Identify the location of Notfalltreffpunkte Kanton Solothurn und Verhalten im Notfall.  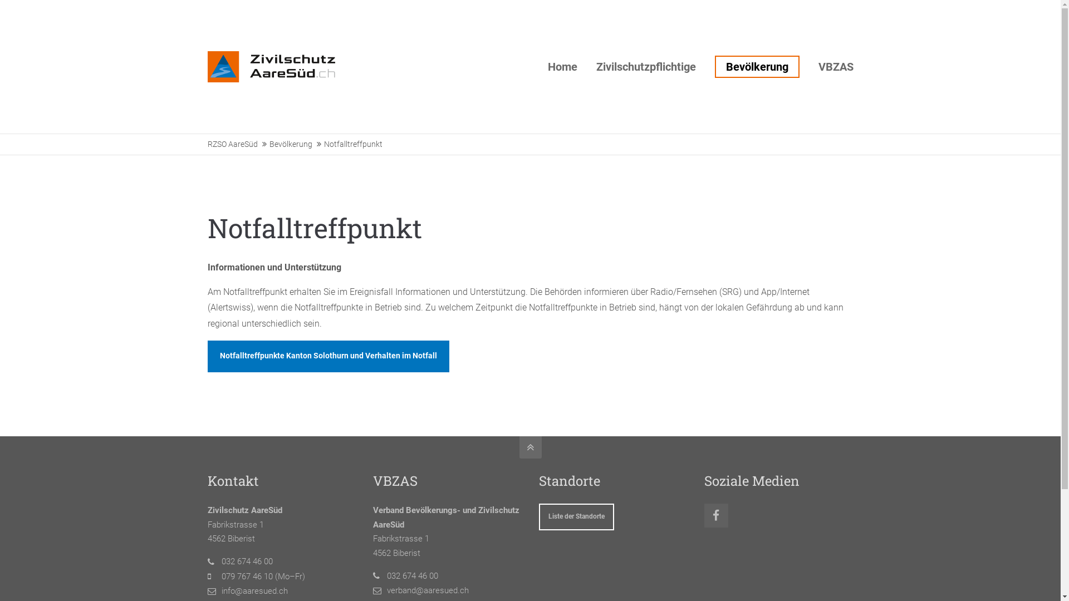
(328, 356).